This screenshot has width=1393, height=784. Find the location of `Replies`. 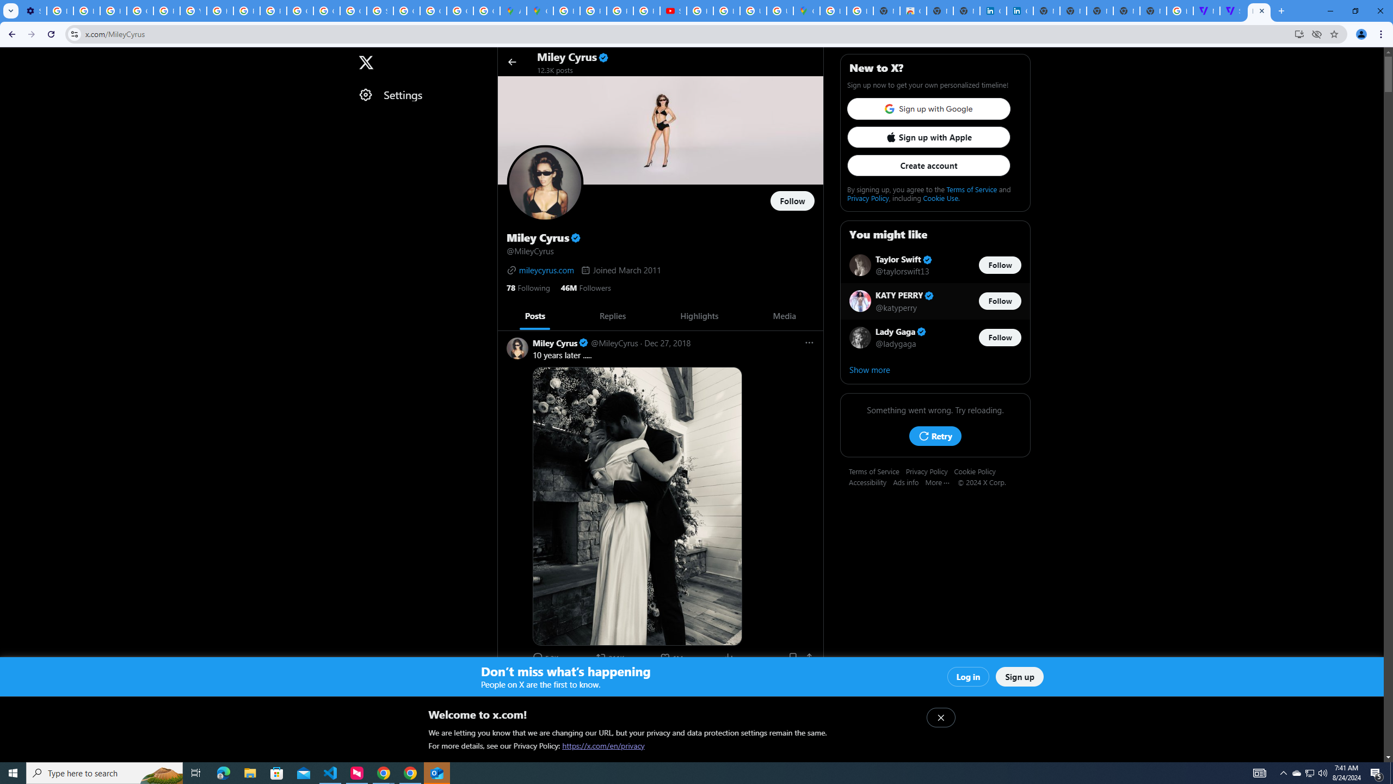

Replies is located at coordinates (613, 316).